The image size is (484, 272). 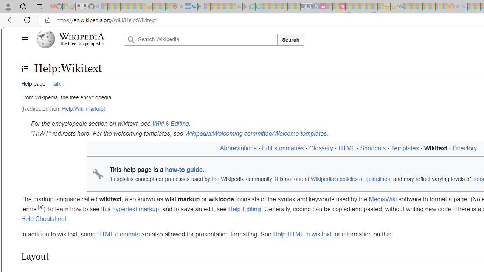 What do you see at coordinates (135, 209) in the screenshot?
I see `hypertext markup` at bounding box center [135, 209].